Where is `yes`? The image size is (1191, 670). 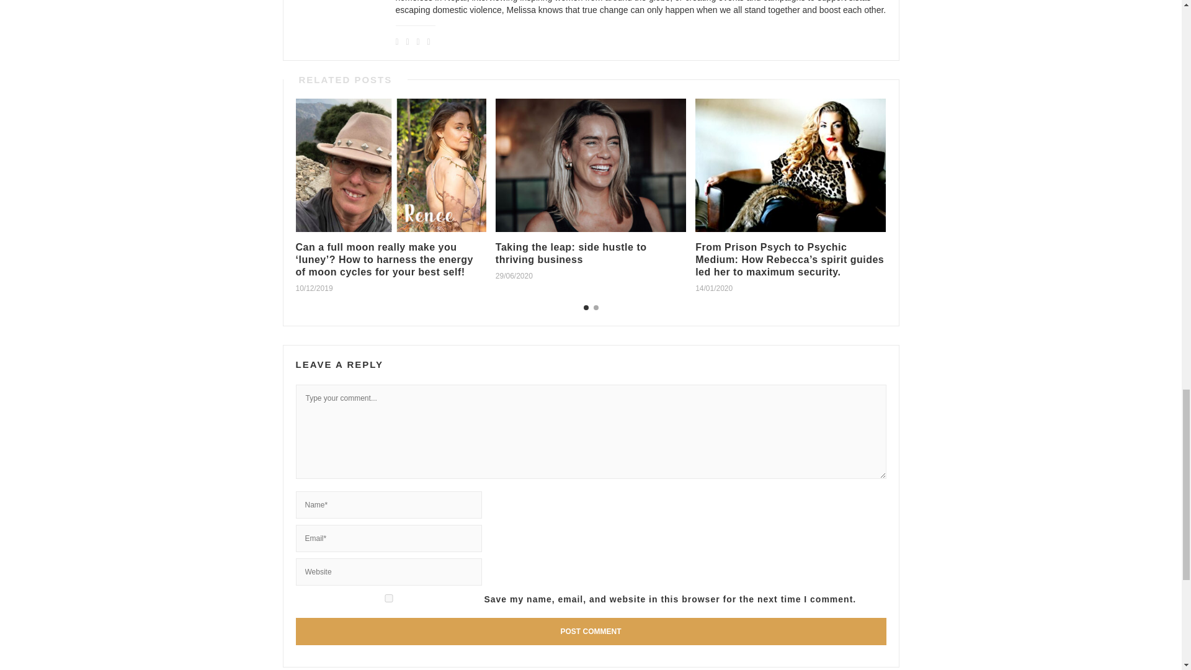
yes is located at coordinates (388, 598).